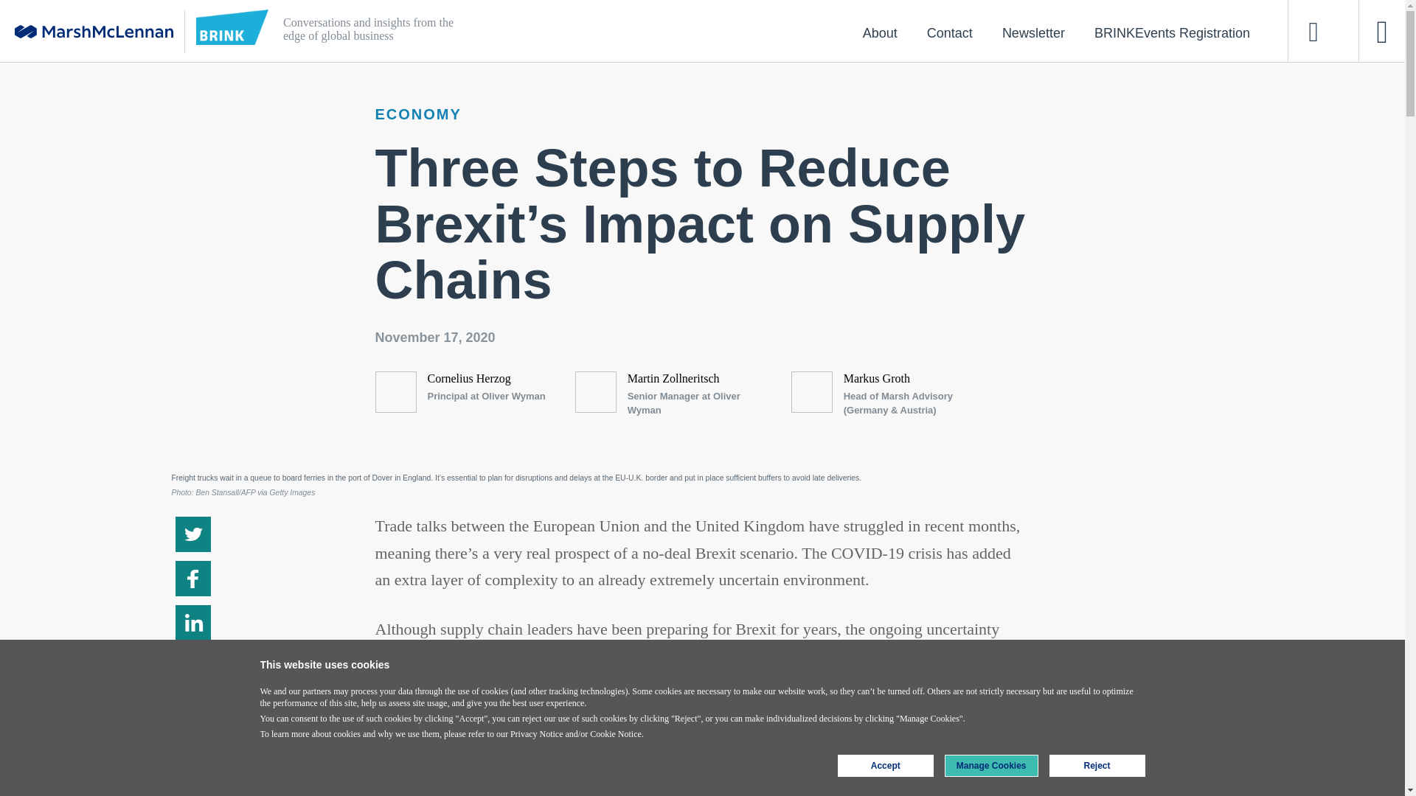 Image resolution: width=1416 pixels, height=796 pixels. What do you see at coordinates (949, 32) in the screenshot?
I see `Contact` at bounding box center [949, 32].